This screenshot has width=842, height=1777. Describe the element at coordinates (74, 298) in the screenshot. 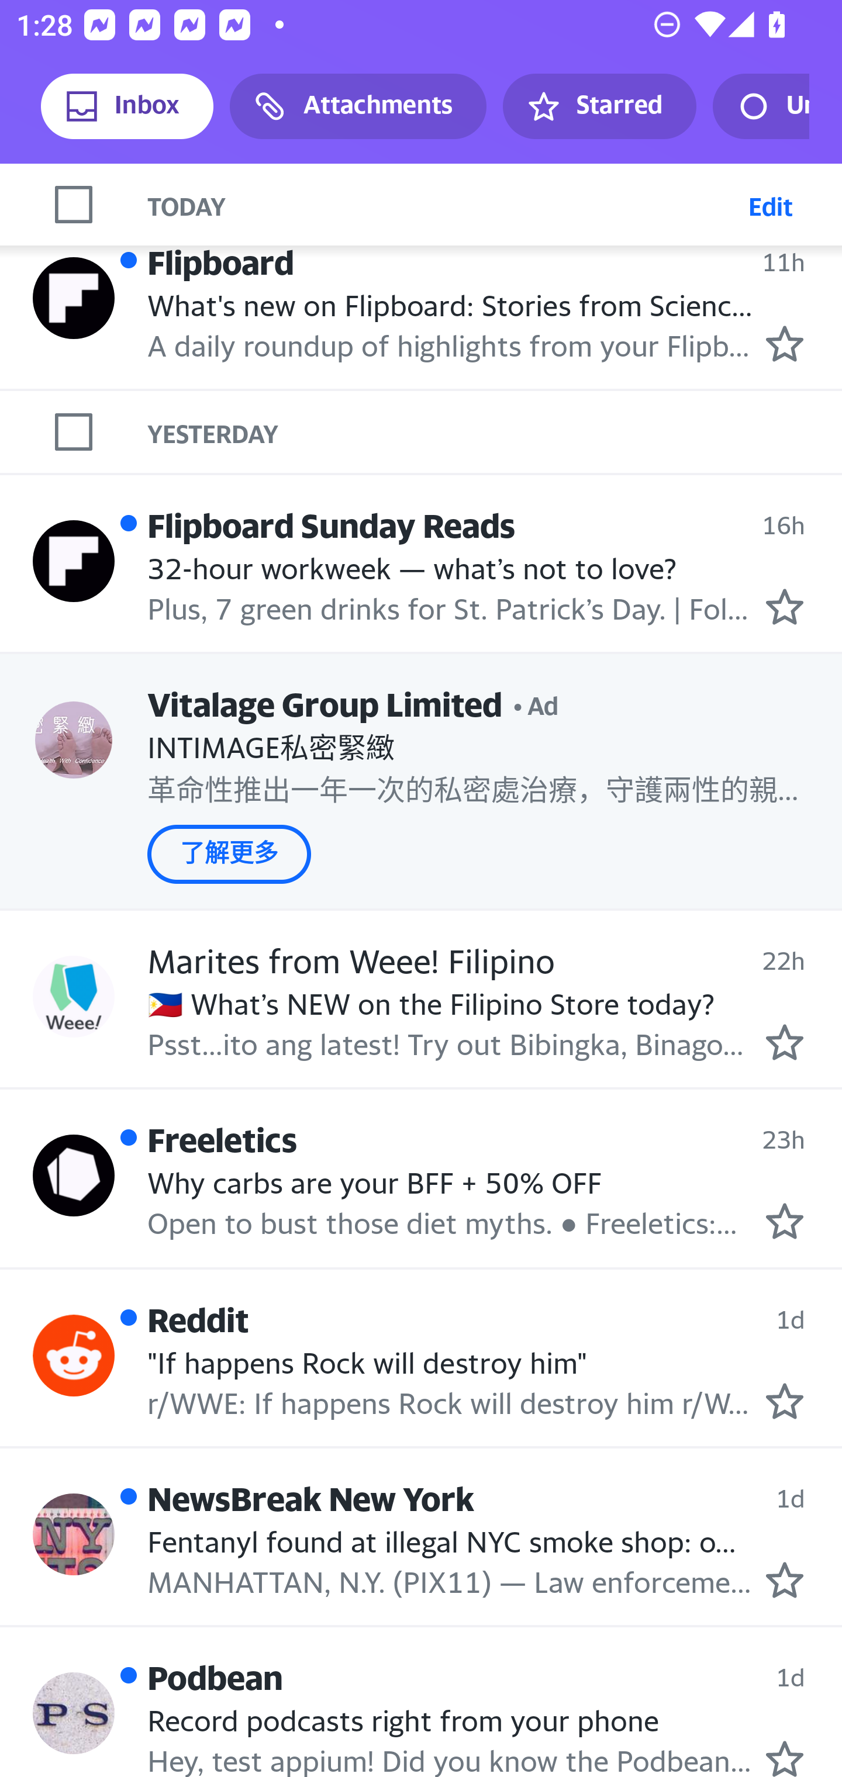

I see `Profile
Flipboard` at that location.